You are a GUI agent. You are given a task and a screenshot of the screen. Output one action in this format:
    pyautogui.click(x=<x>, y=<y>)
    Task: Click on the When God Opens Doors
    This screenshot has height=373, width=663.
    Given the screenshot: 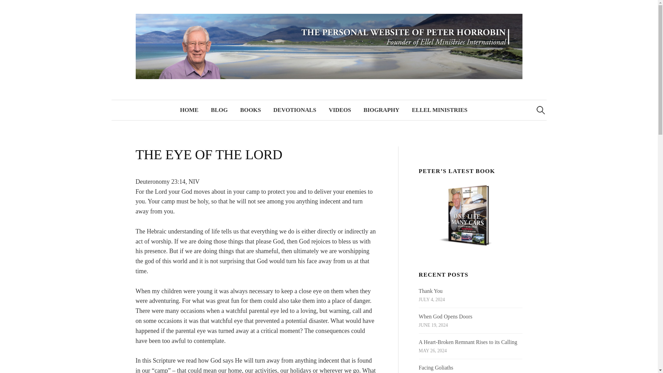 What is the action you would take?
    pyautogui.click(x=445, y=316)
    